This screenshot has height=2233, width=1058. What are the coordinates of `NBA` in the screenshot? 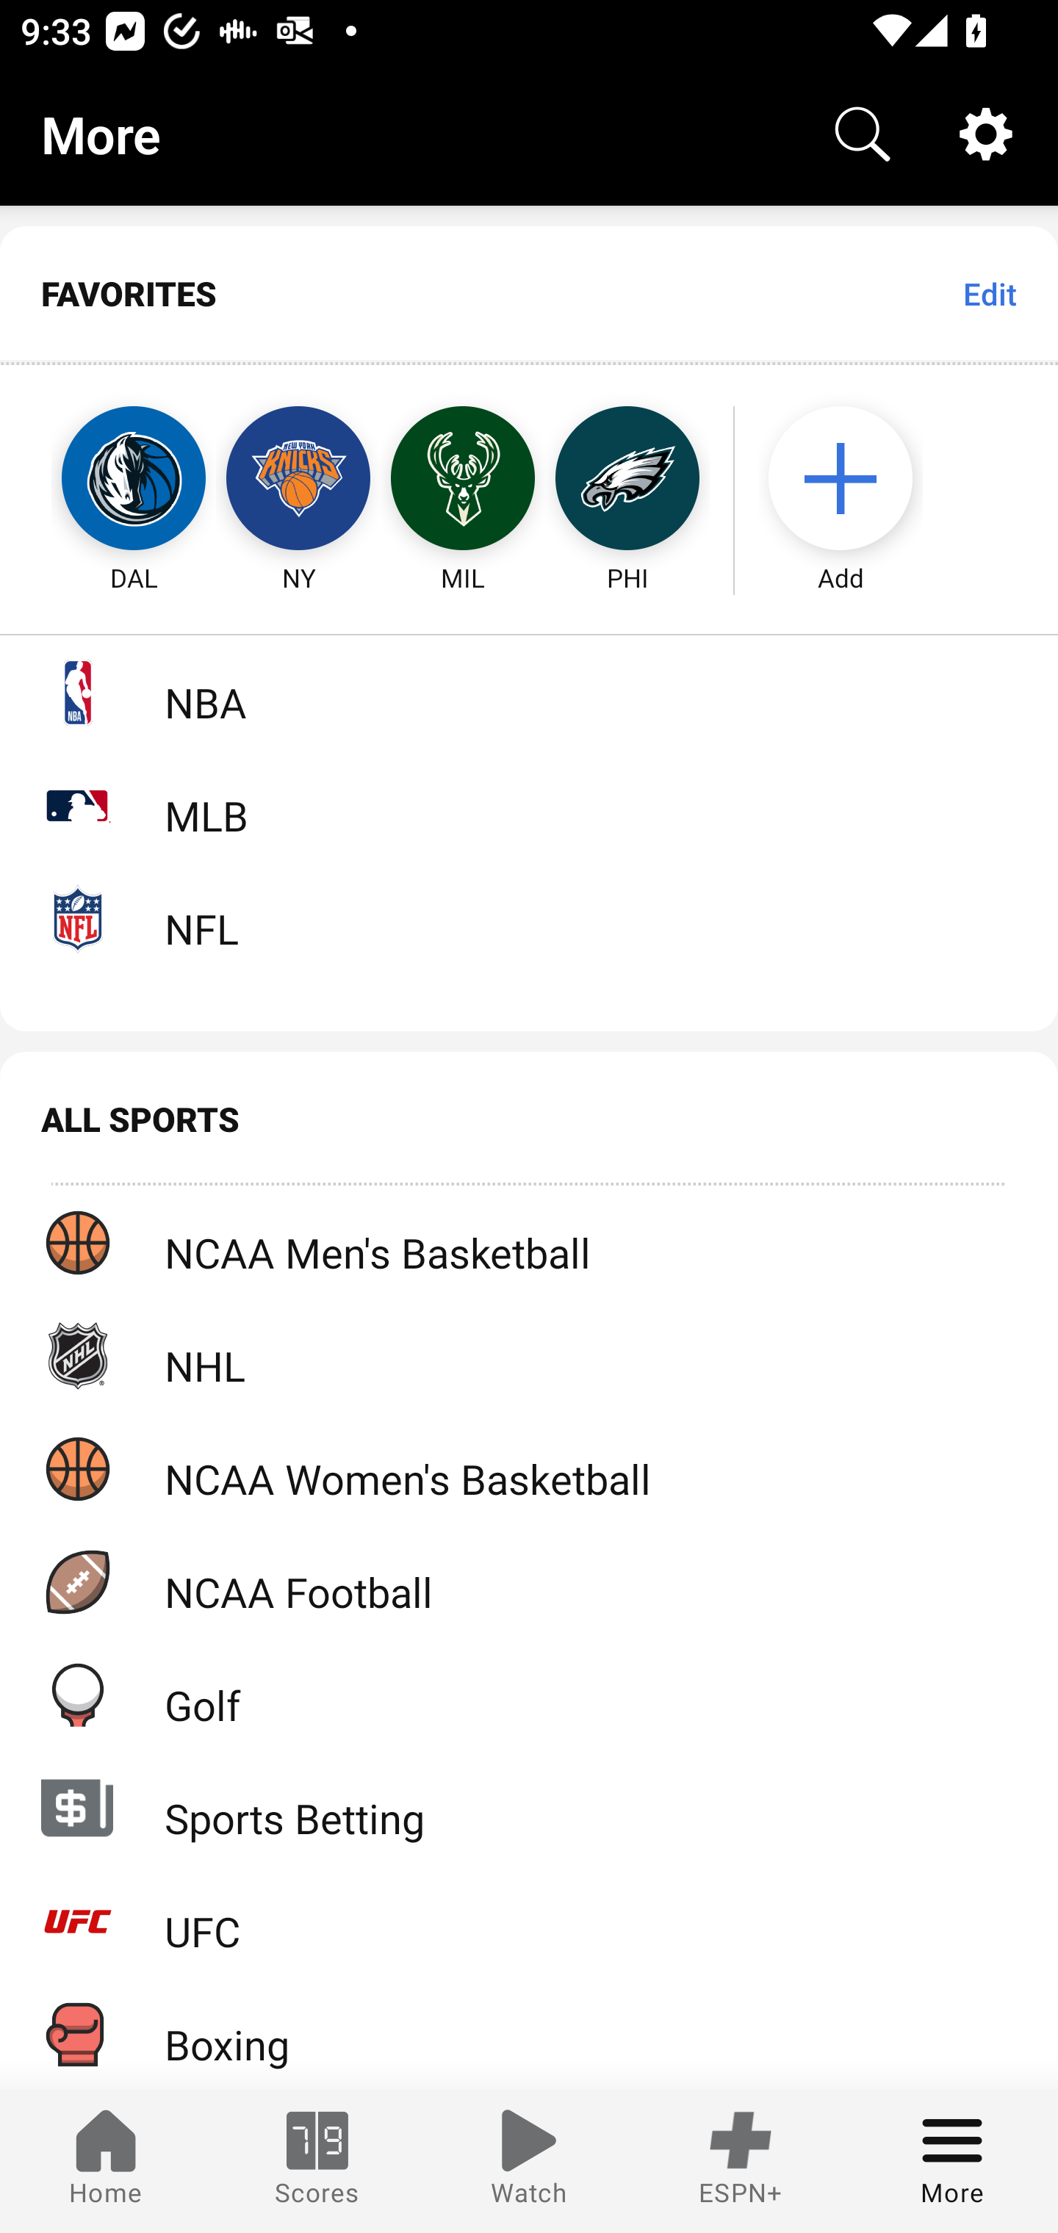 It's located at (529, 692).